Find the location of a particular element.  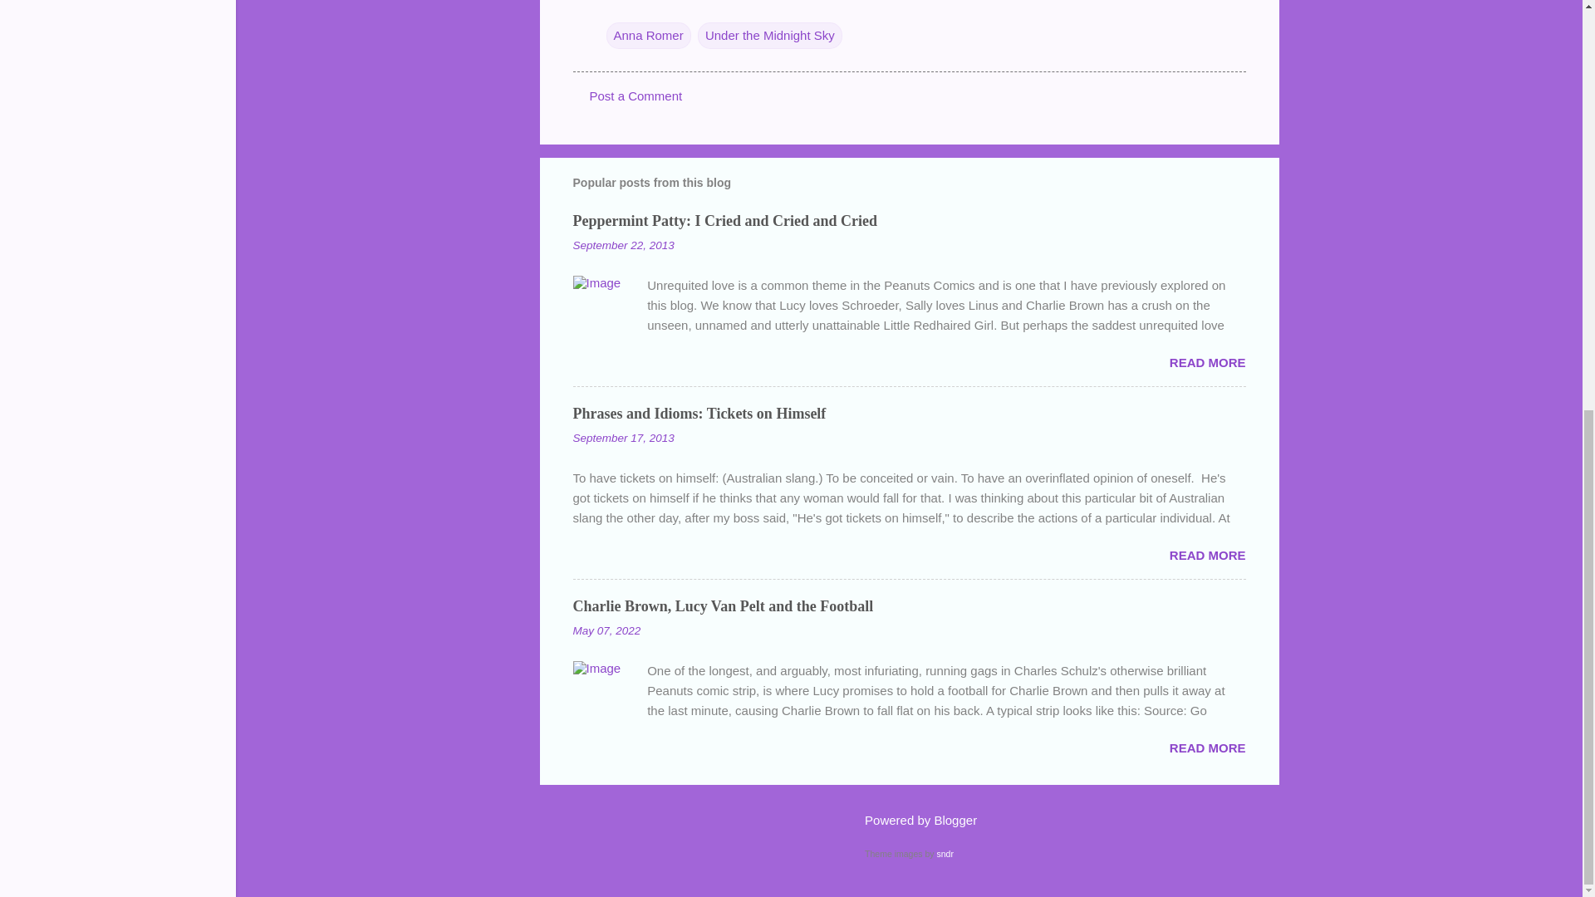

READ MORE is located at coordinates (1207, 747).